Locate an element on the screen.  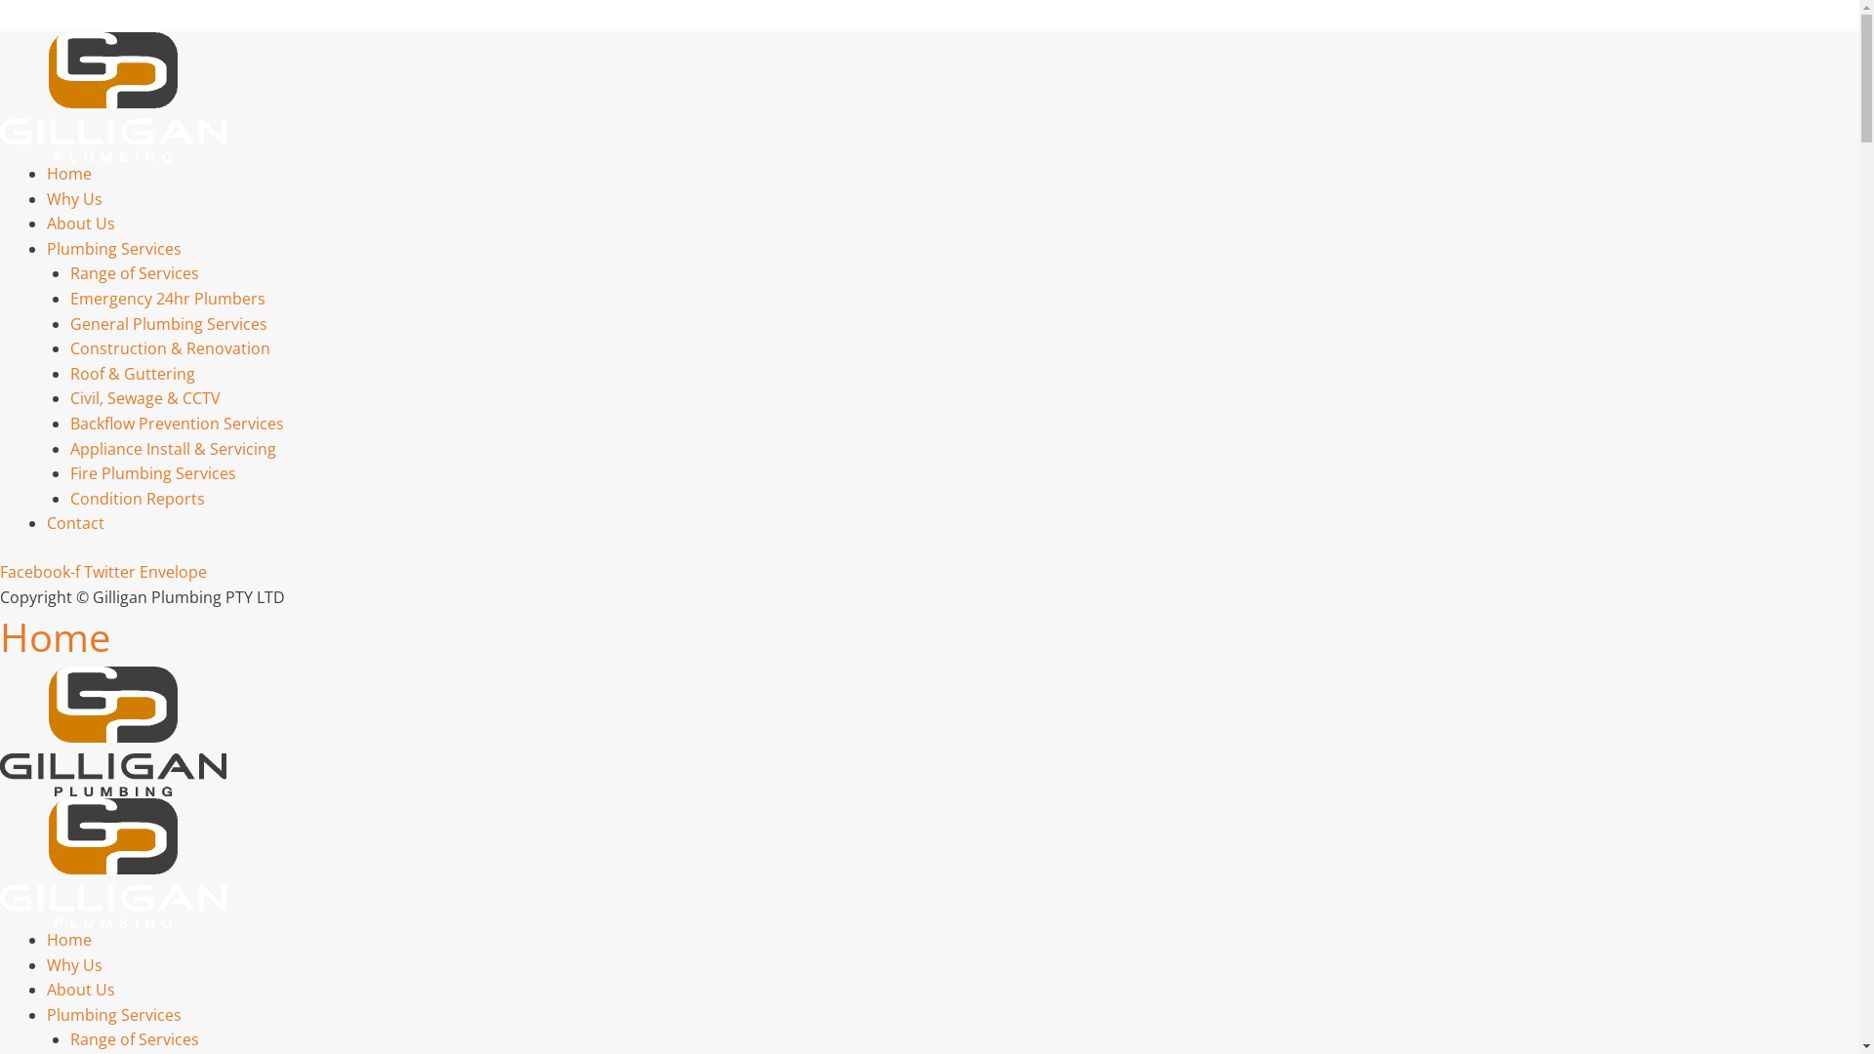
Plumbing Services is located at coordinates (114, 249).